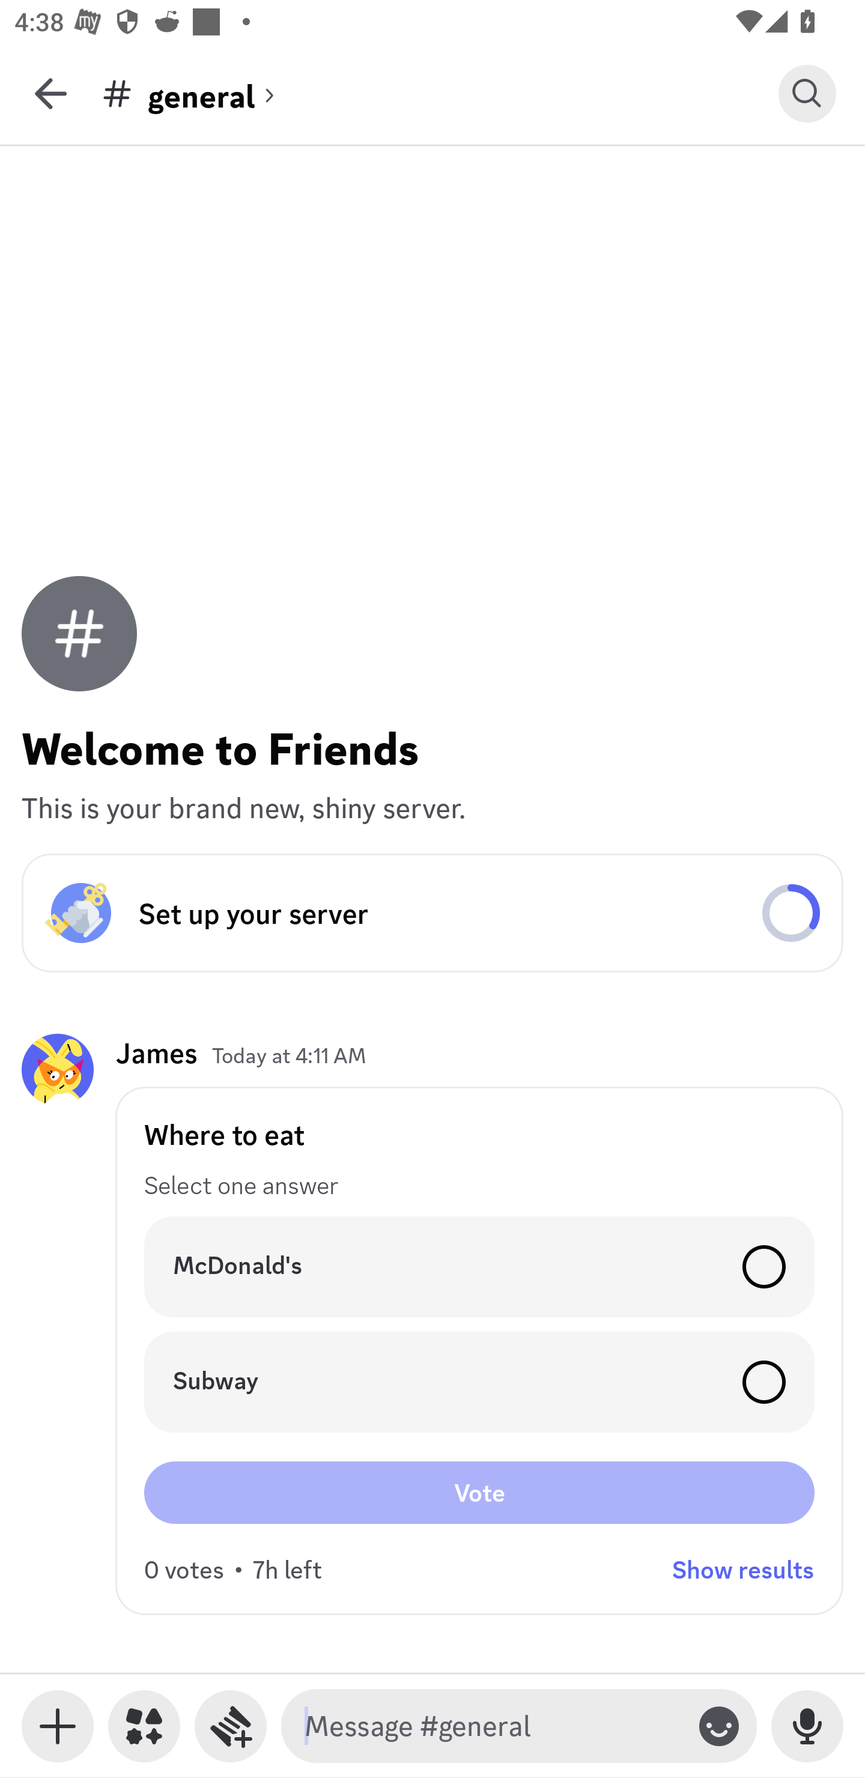 The height and width of the screenshot is (1778, 865). What do you see at coordinates (743, 1569) in the screenshot?
I see `Show results` at bounding box center [743, 1569].